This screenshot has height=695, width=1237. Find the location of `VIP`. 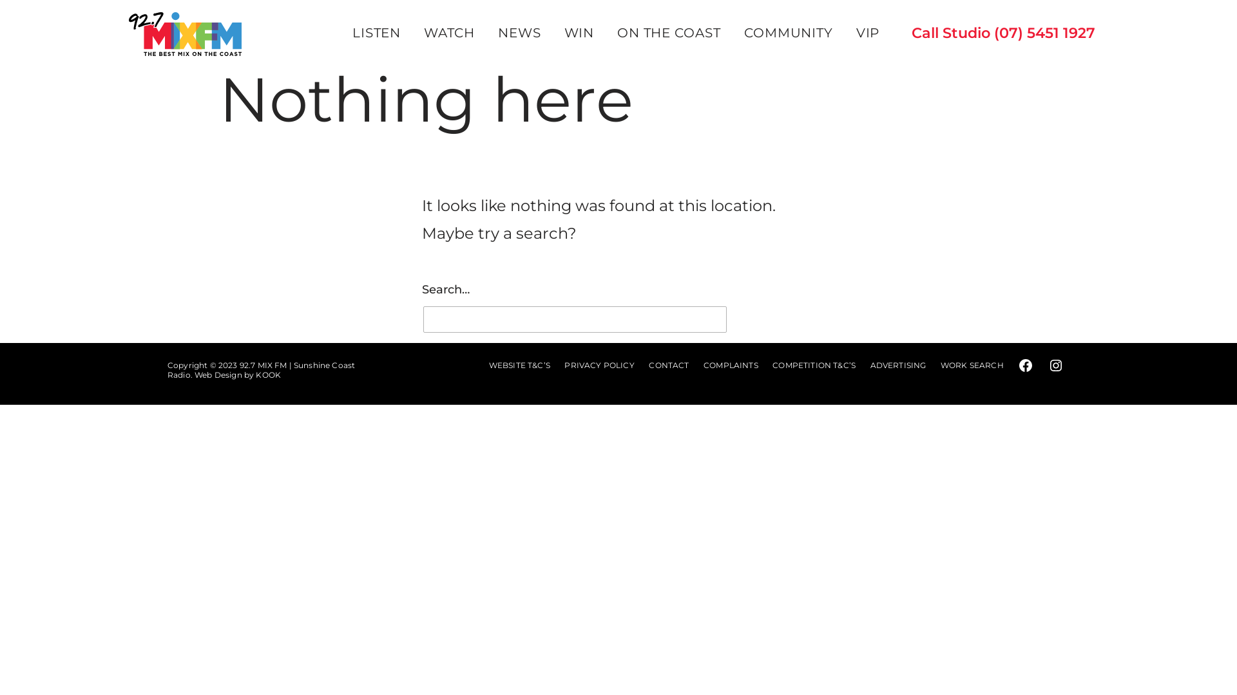

VIP is located at coordinates (868, 33).